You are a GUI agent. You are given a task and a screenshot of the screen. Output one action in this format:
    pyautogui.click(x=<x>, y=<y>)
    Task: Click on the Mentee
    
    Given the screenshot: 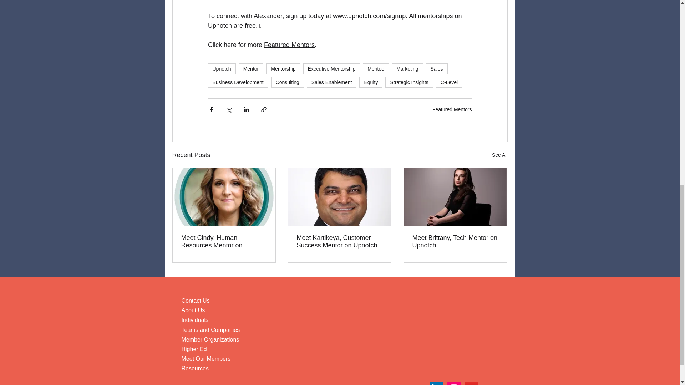 What is the action you would take?
    pyautogui.click(x=376, y=69)
    